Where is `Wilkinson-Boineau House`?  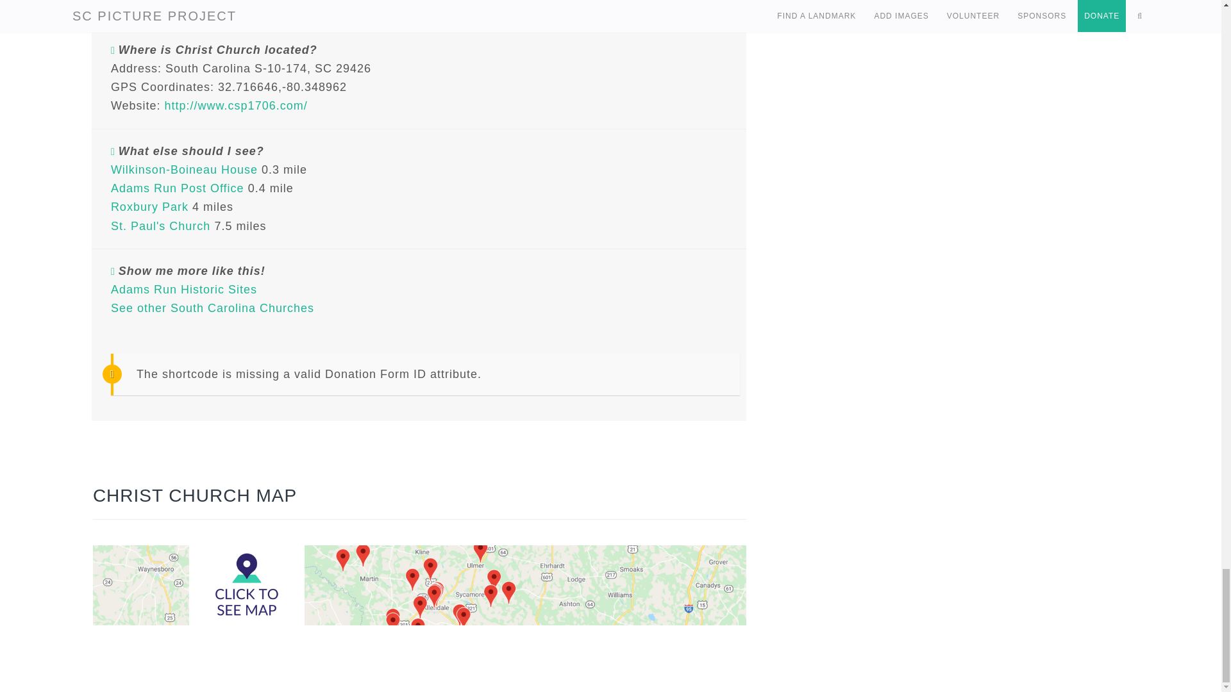 Wilkinson-Boineau House is located at coordinates (183, 169).